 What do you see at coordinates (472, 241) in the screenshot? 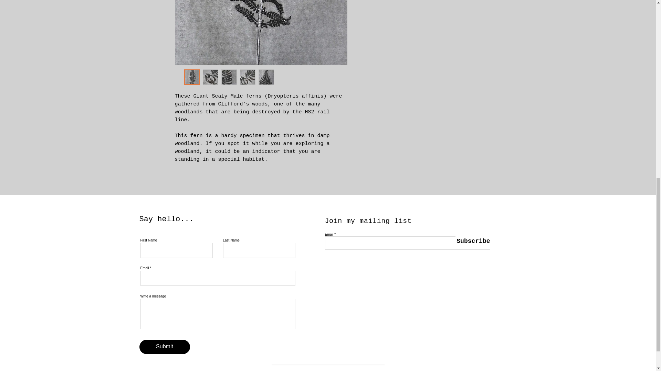
I see `Subscribe` at bounding box center [472, 241].